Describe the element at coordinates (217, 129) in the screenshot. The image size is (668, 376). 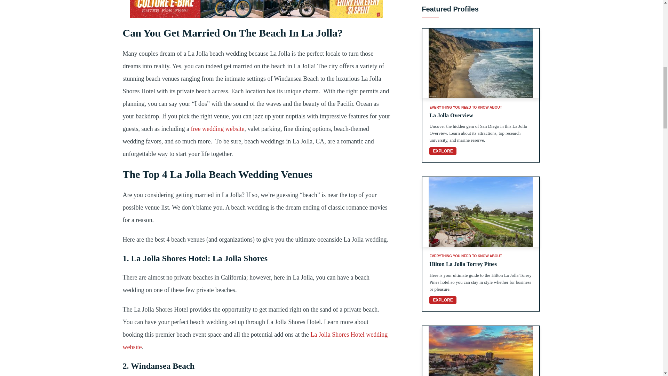
I see `La Jolla Shores Hotel wedding website` at that location.